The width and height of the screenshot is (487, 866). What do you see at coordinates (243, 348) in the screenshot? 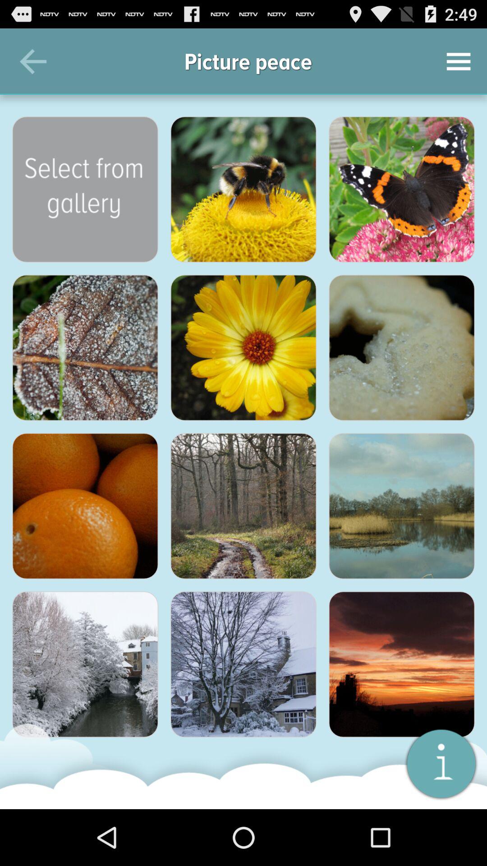
I see `select this thumbnail` at bounding box center [243, 348].